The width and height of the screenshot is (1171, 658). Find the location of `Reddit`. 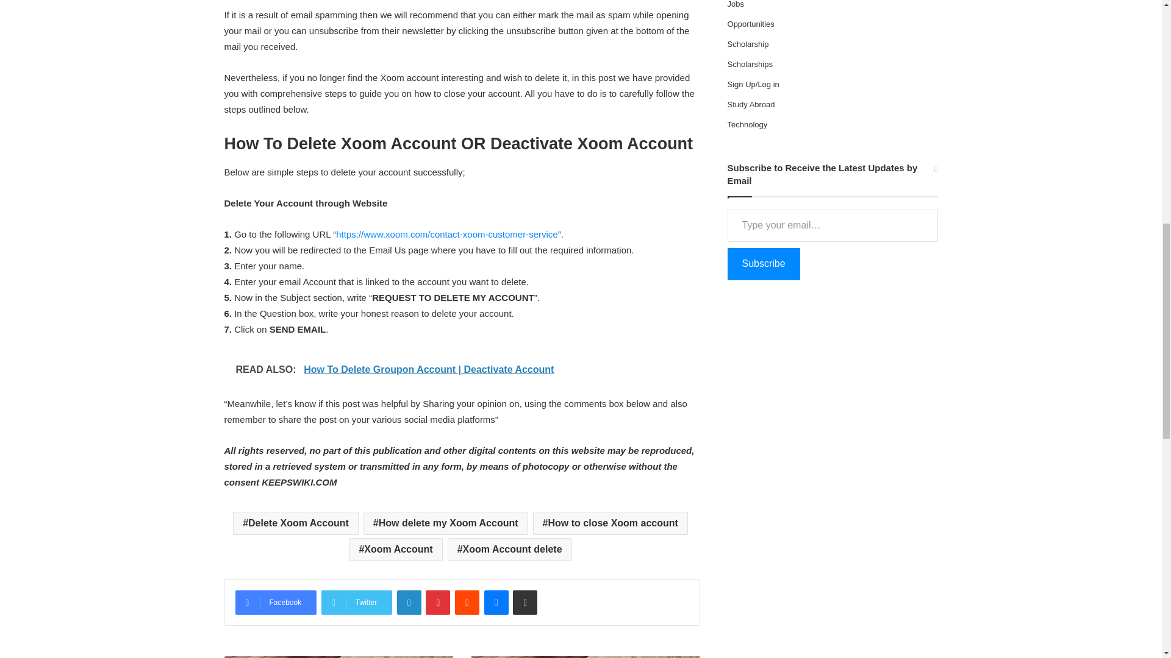

Reddit is located at coordinates (467, 602).